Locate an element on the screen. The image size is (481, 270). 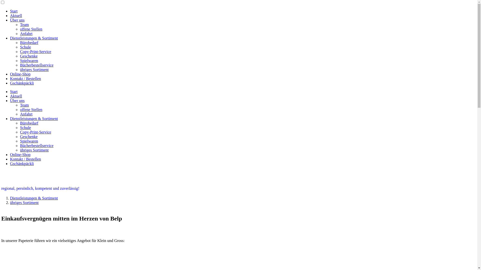
Team is located at coordinates (25, 105).